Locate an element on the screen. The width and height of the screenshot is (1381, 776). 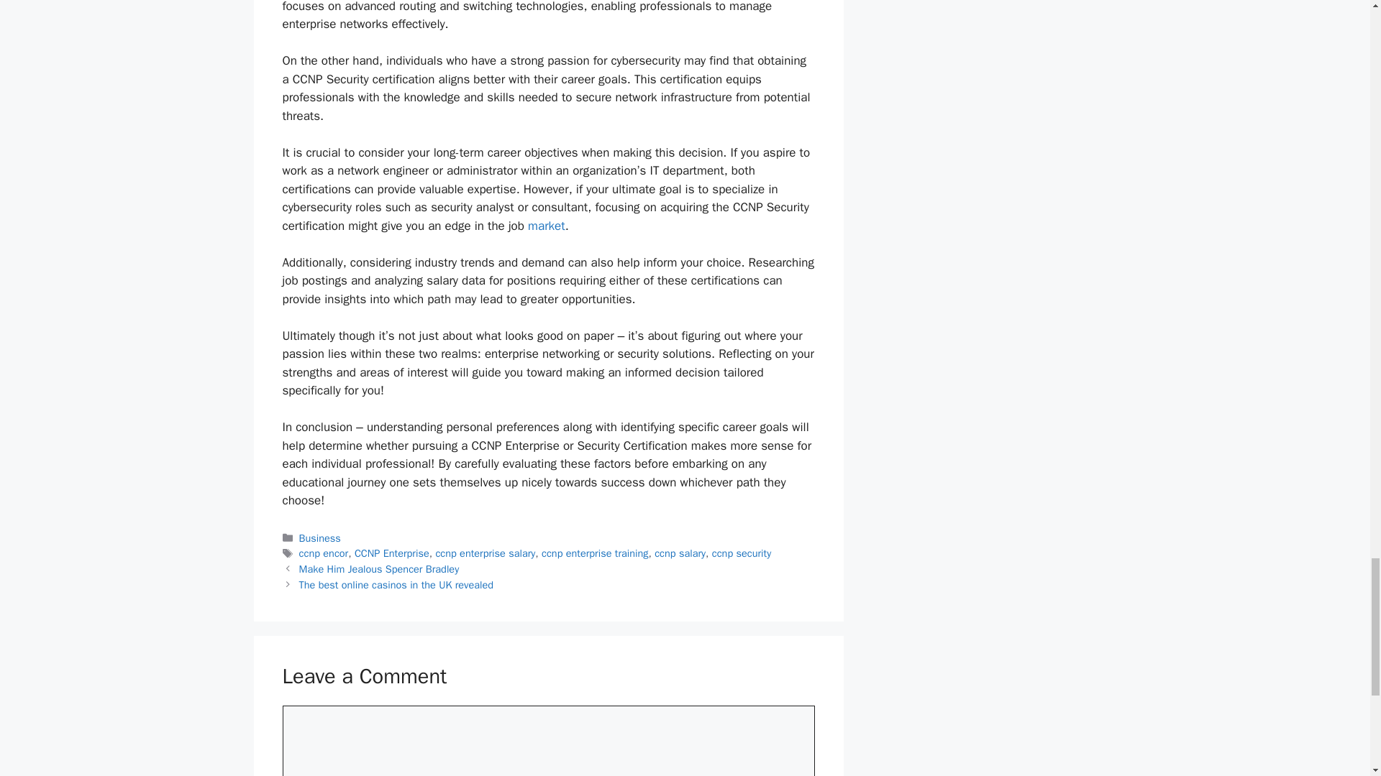
ccnp salary is located at coordinates (680, 553).